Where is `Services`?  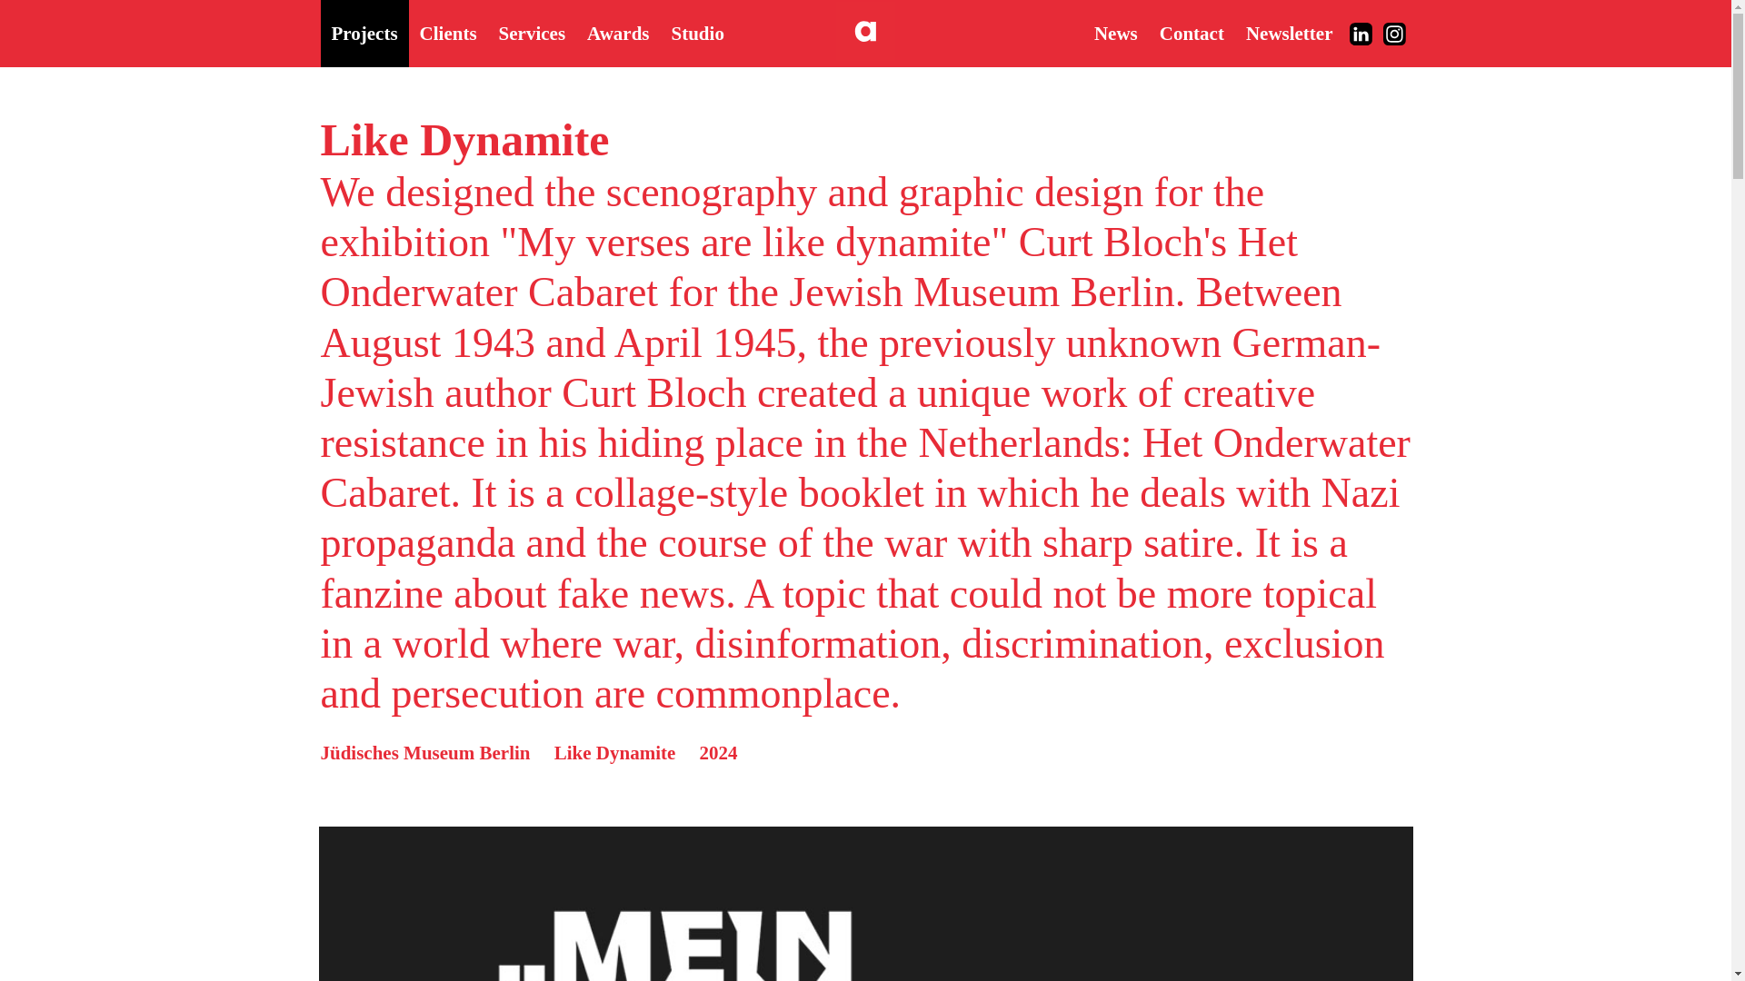 Services is located at coordinates (532, 34).